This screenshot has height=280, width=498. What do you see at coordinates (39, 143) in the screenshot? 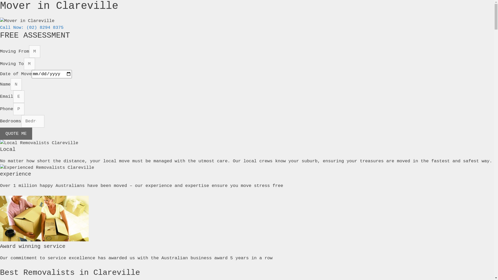
I see `Local Removalists Clareville` at bounding box center [39, 143].